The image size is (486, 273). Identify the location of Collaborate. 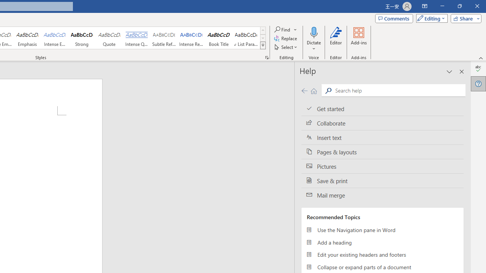
(382, 123).